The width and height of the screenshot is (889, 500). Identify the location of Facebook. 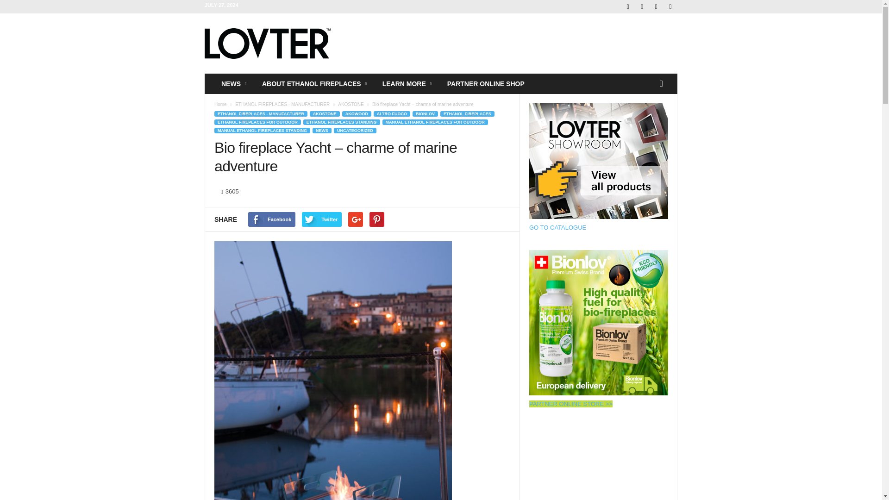
(628, 6).